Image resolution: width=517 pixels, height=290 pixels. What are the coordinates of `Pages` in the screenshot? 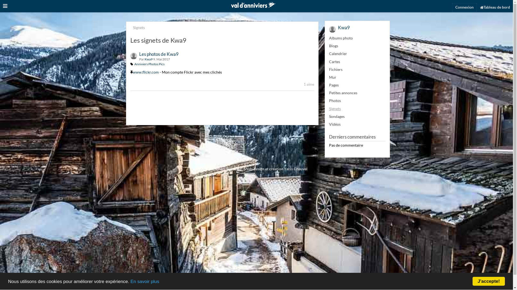 It's located at (357, 85).